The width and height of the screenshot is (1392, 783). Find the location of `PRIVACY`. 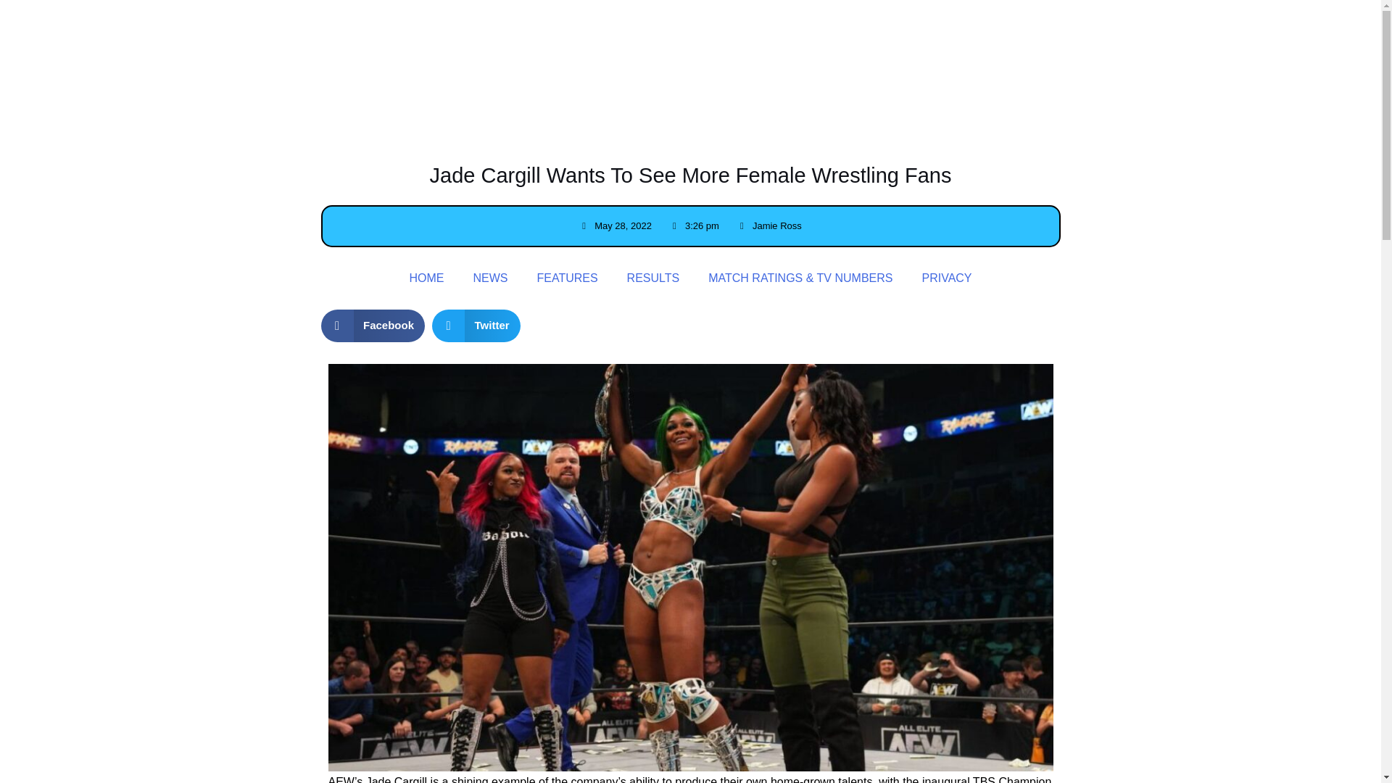

PRIVACY is located at coordinates (1319, 40).